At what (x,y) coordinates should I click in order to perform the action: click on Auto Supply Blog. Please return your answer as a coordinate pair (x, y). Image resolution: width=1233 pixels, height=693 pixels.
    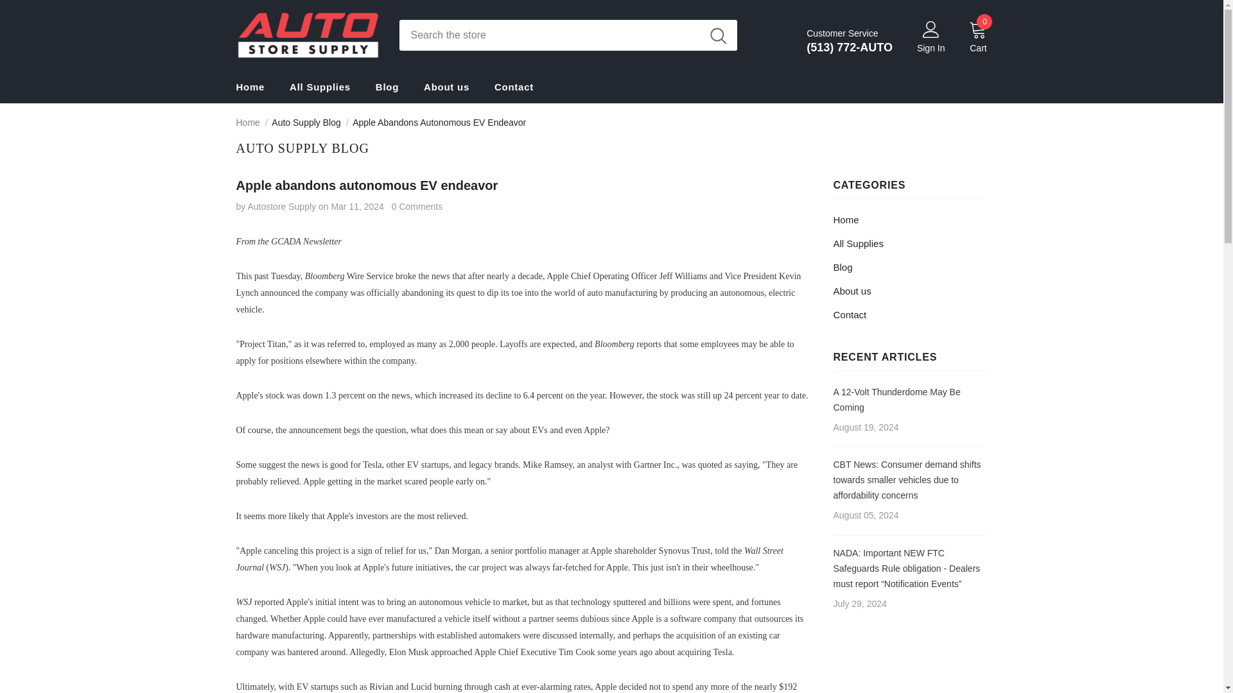
    Looking at the image, I should click on (306, 122).